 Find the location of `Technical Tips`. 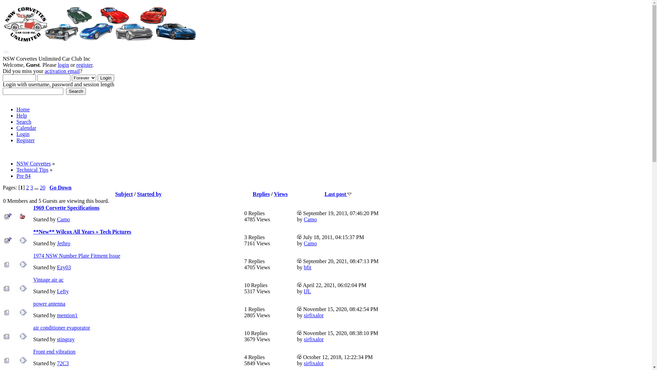

Technical Tips is located at coordinates (33, 170).